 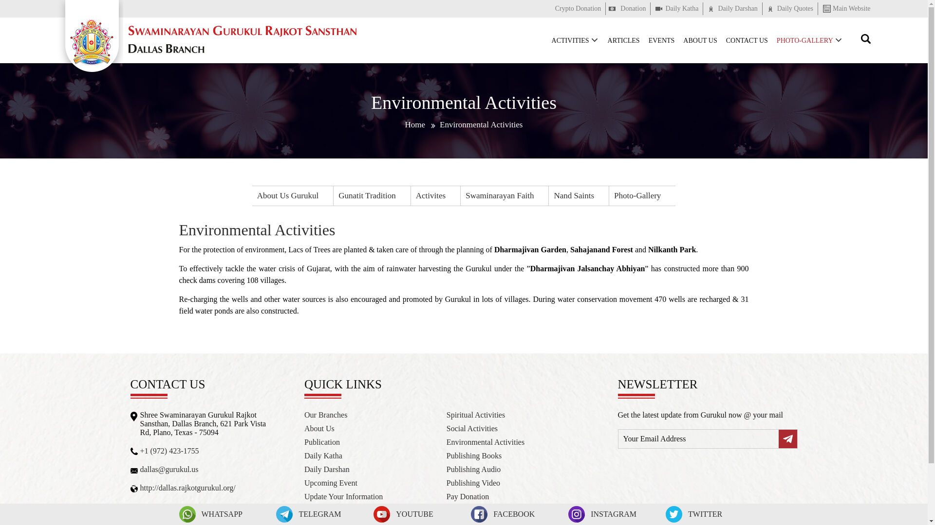 I want to click on Activities, so click(x=575, y=41).